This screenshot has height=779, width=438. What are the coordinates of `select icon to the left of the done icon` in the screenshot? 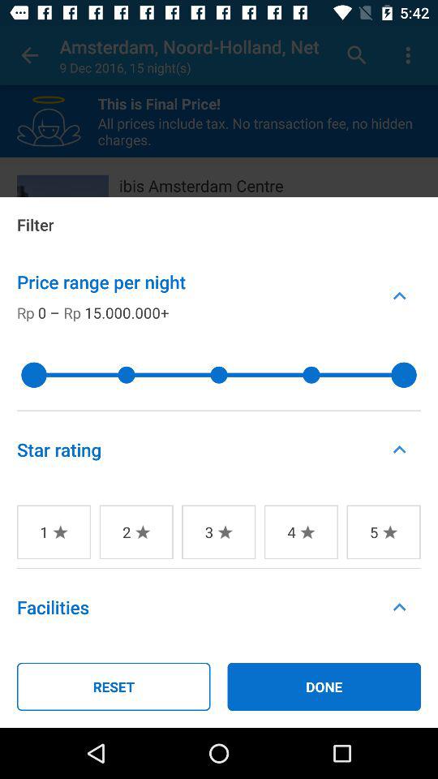 It's located at (114, 686).